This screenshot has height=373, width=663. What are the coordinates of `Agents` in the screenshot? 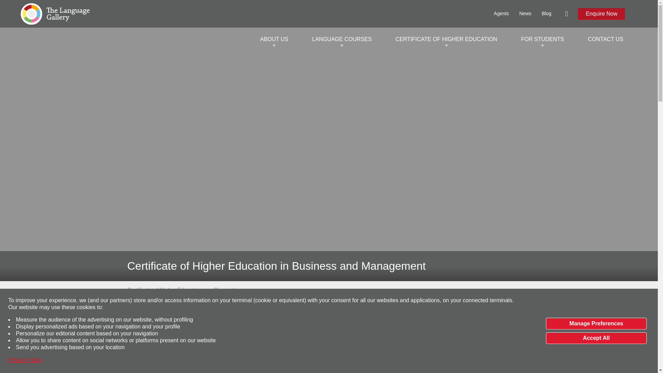 It's located at (501, 14).